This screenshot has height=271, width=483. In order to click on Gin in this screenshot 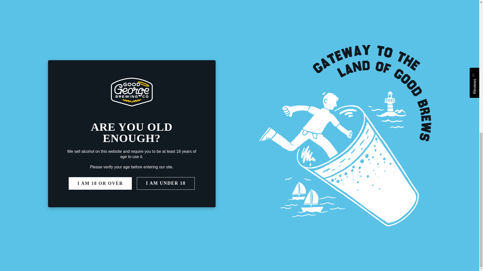, I will do `click(105, 184)`.